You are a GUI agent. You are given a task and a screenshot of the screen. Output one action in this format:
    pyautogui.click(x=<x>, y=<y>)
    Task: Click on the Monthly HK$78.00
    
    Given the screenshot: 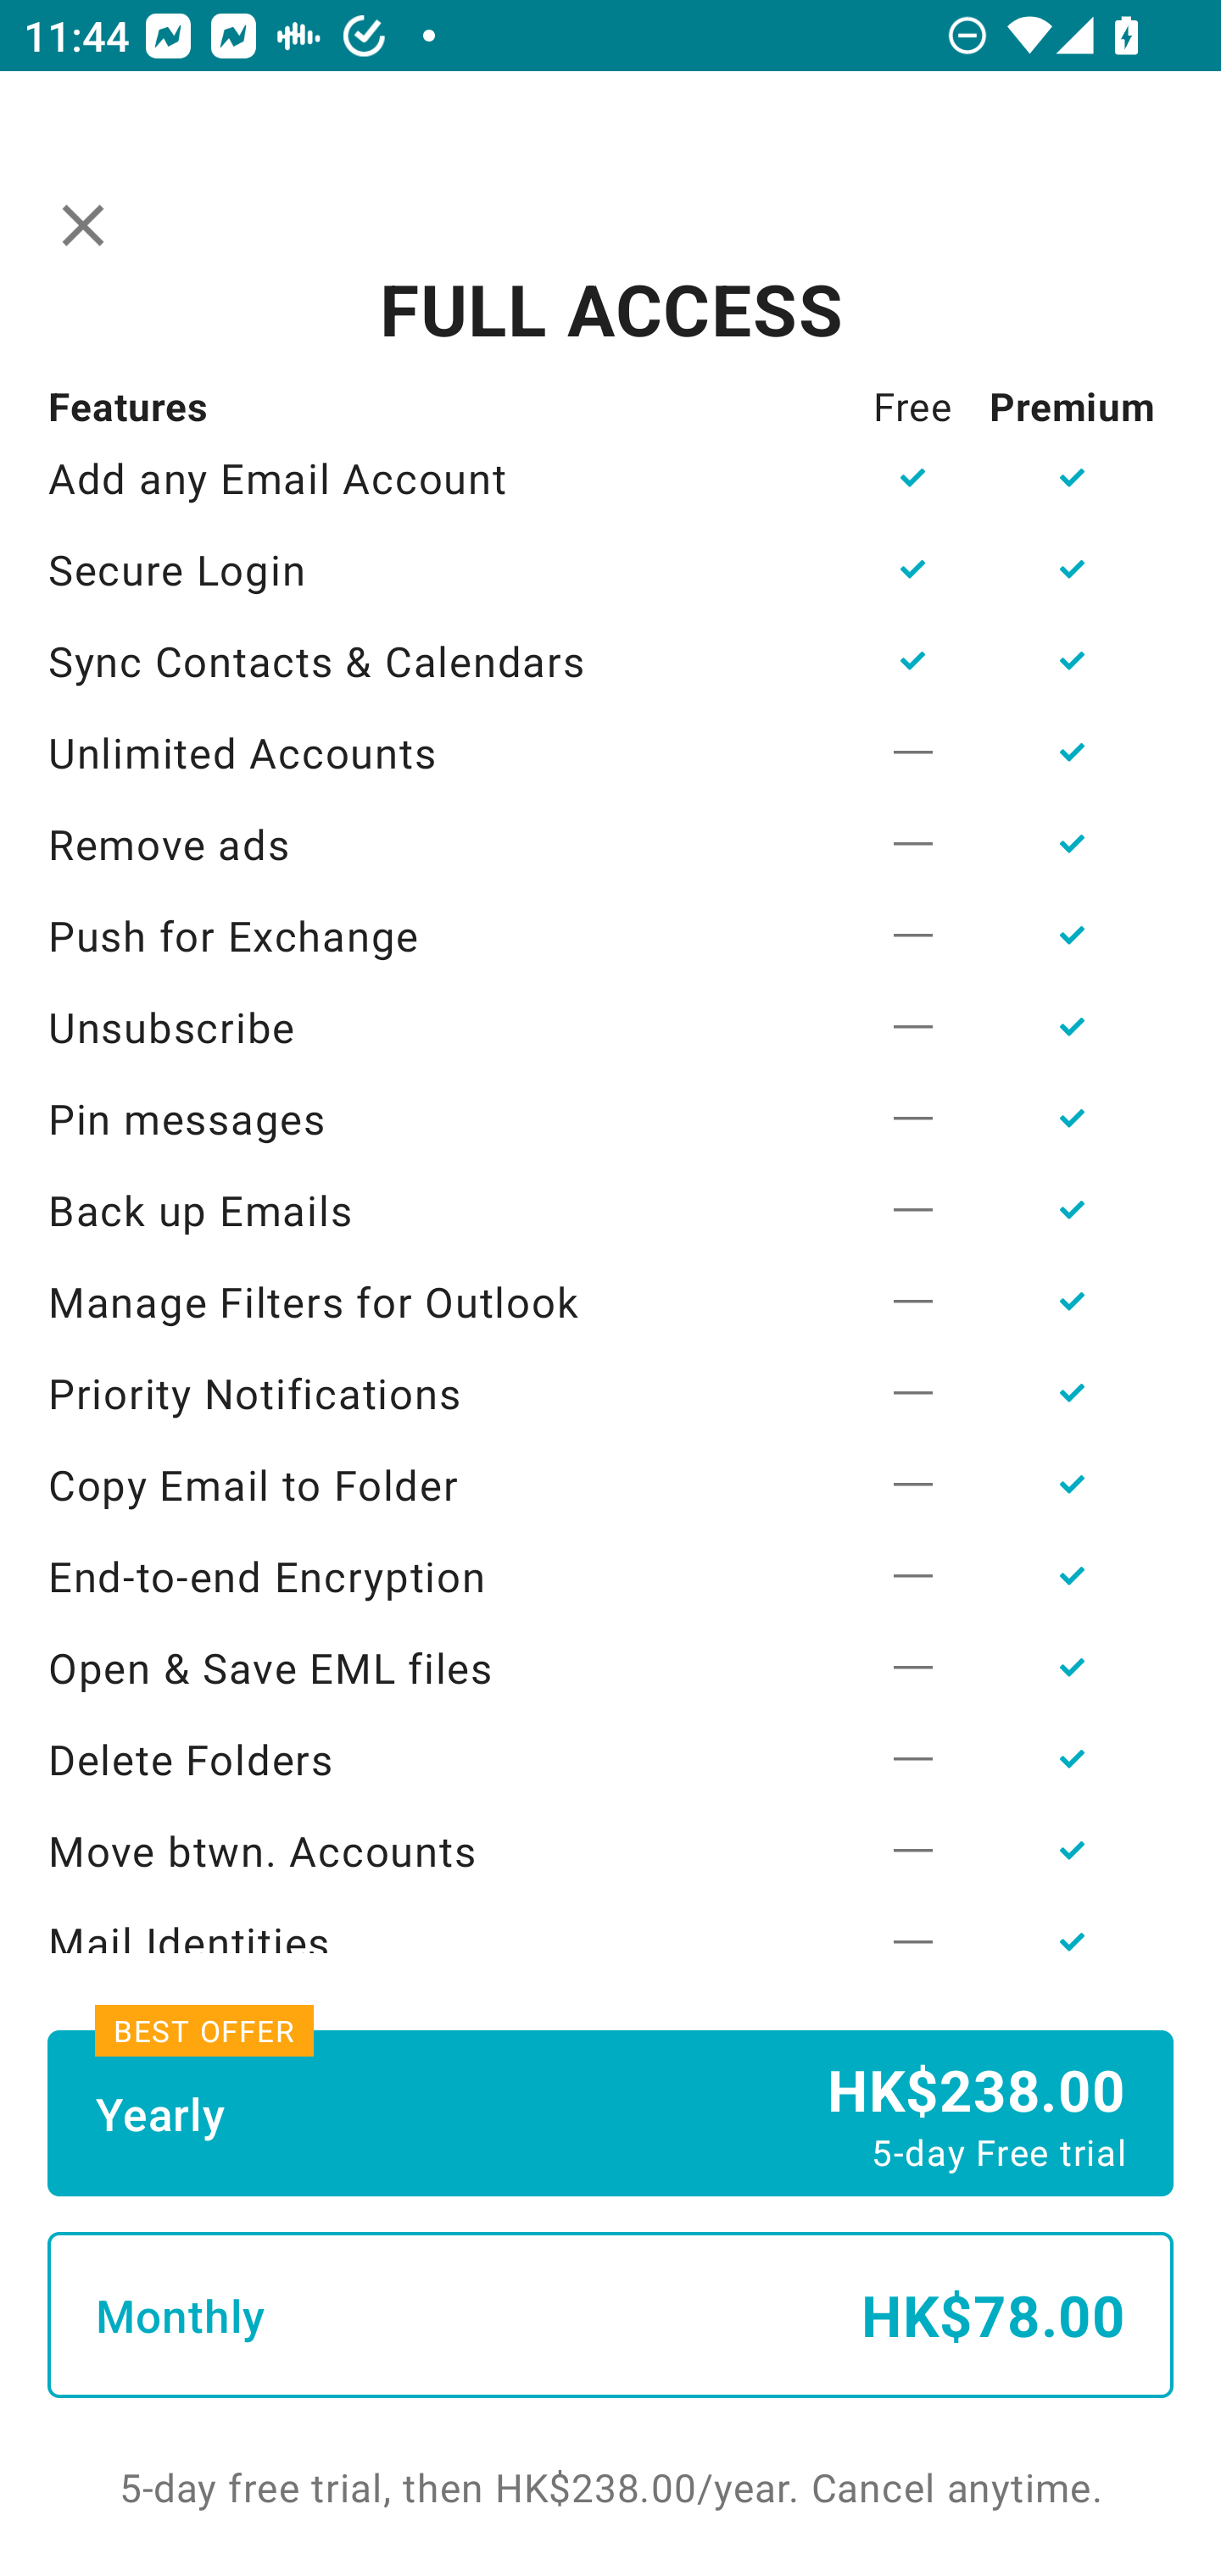 What is the action you would take?
    pyautogui.click(x=610, y=2314)
    